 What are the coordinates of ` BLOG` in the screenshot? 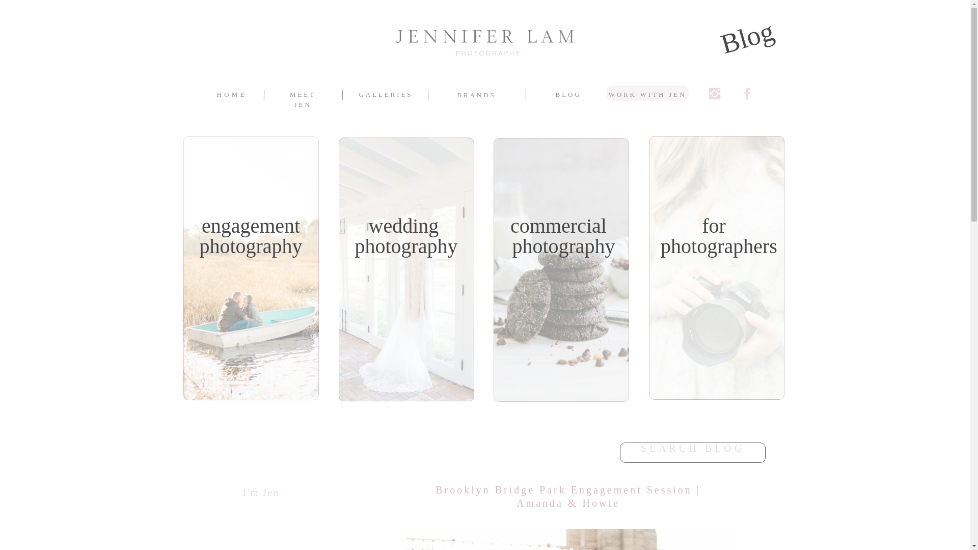 It's located at (717, 238).